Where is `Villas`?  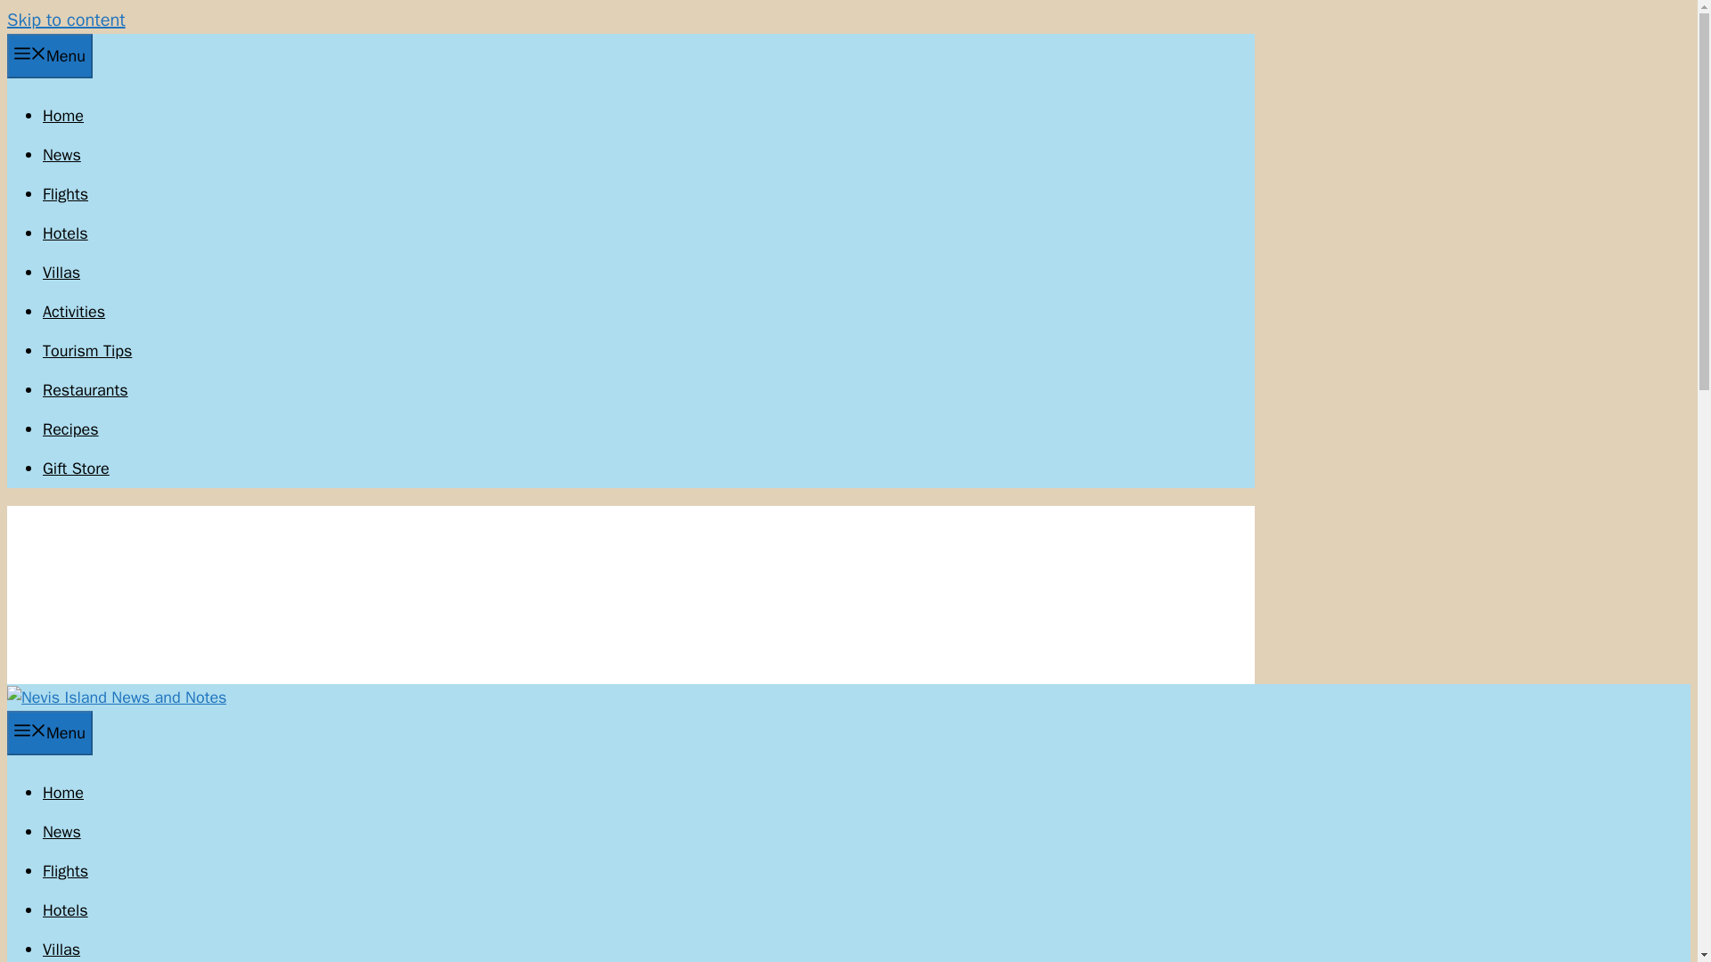
Villas is located at coordinates (61, 950).